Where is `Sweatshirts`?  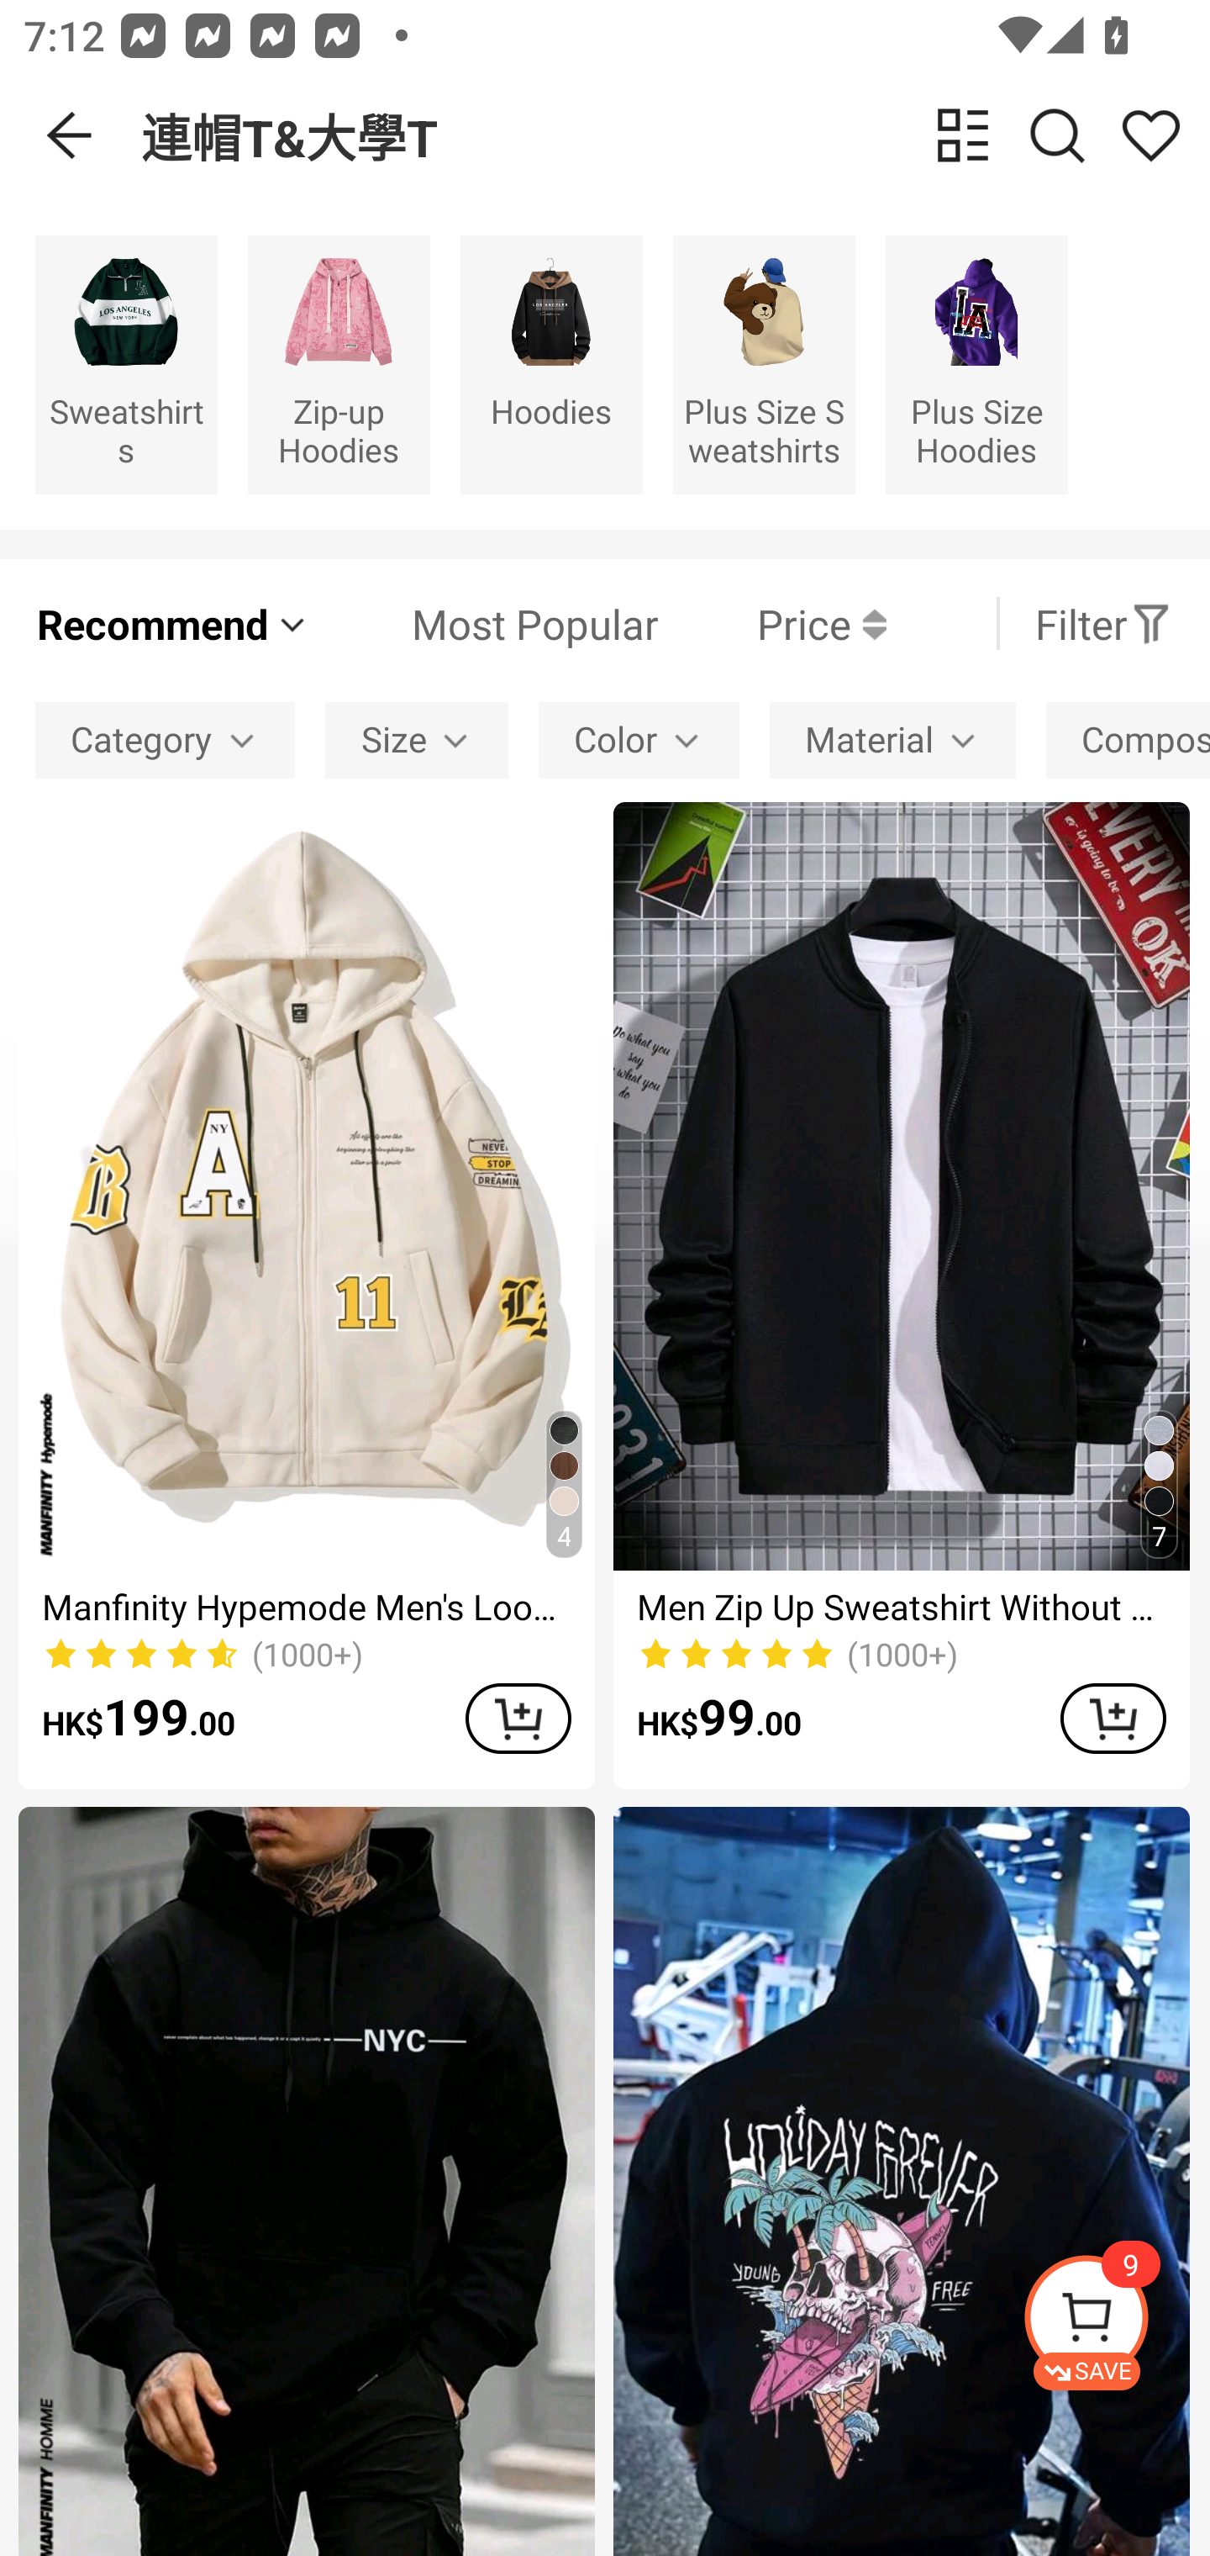
Sweatshirts is located at coordinates (126, 363).